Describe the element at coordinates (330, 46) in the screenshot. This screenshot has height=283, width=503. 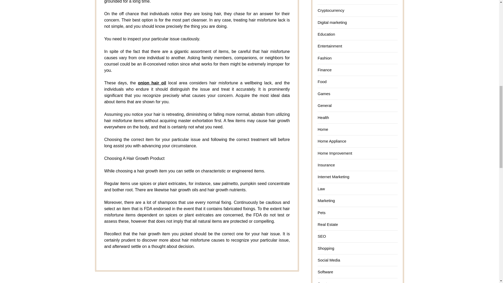
I see `Entertainment` at that location.